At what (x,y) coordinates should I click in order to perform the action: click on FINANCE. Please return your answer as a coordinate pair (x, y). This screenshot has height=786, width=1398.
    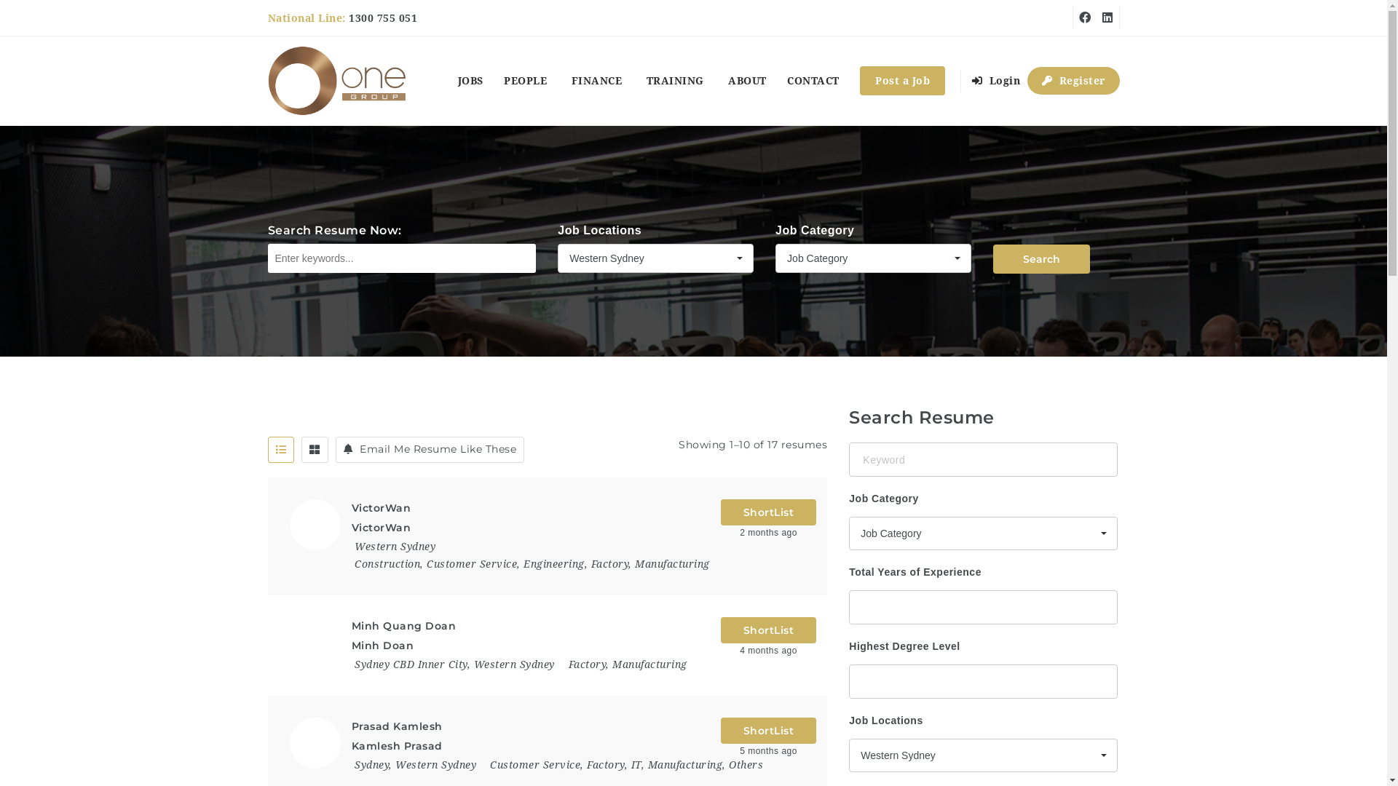
    Looking at the image, I should click on (599, 81).